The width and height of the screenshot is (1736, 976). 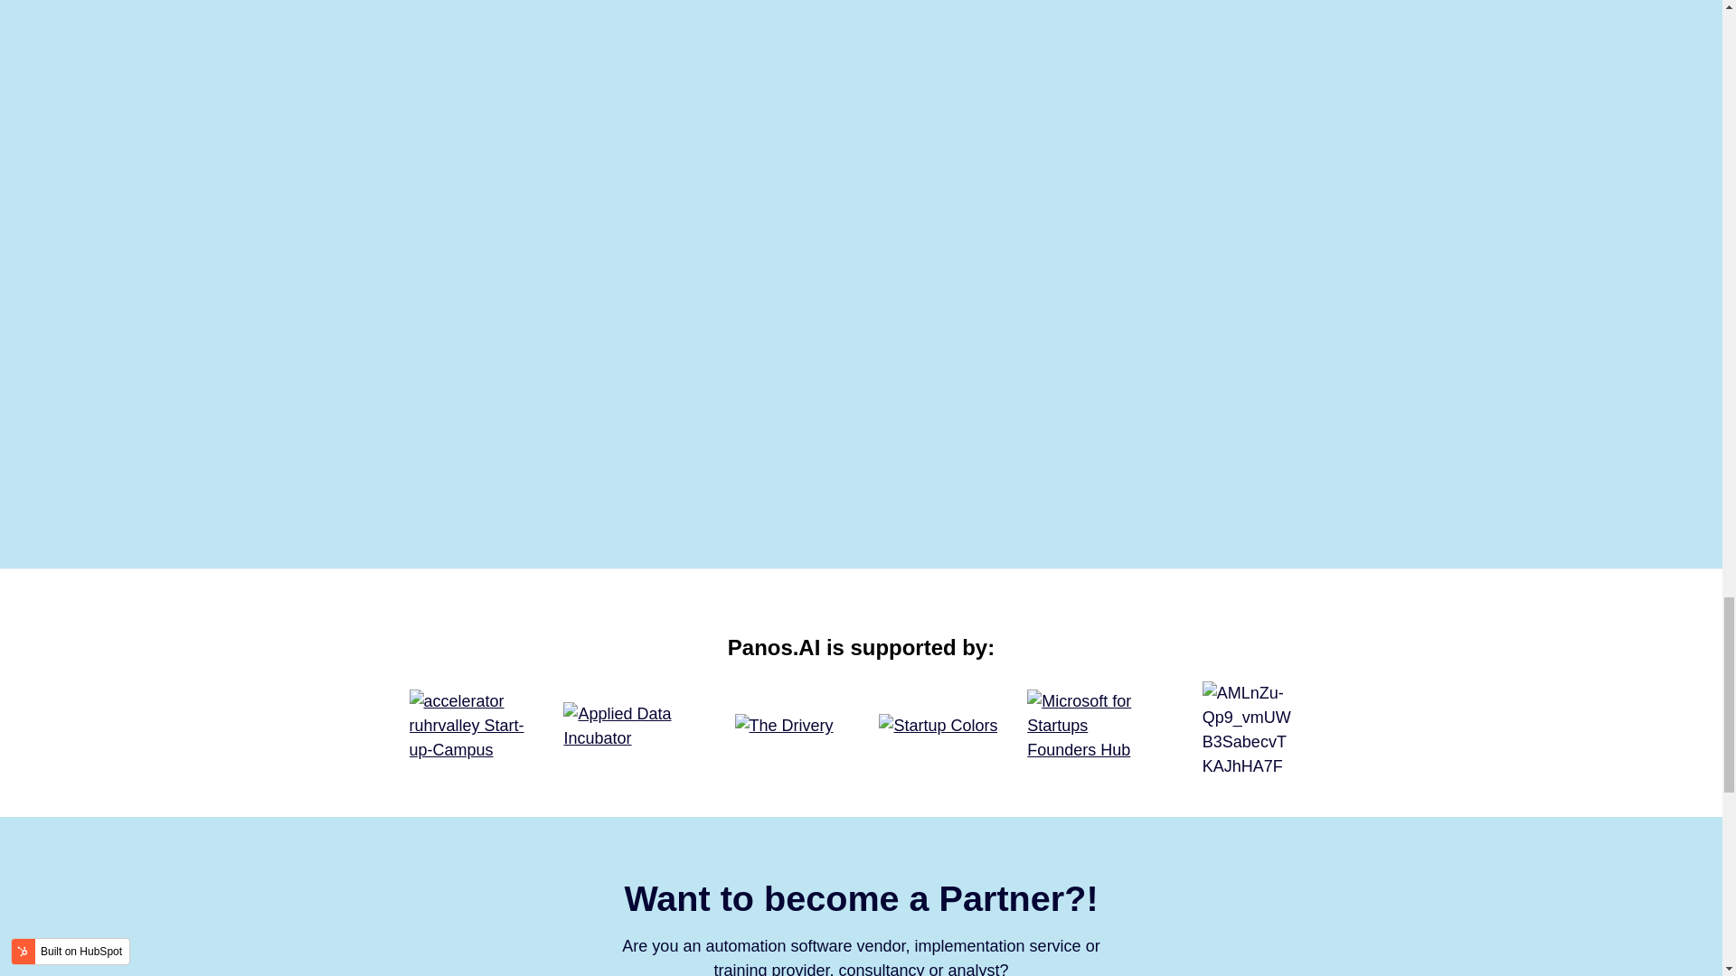 What do you see at coordinates (937, 725) in the screenshot?
I see `Startup Colors` at bounding box center [937, 725].